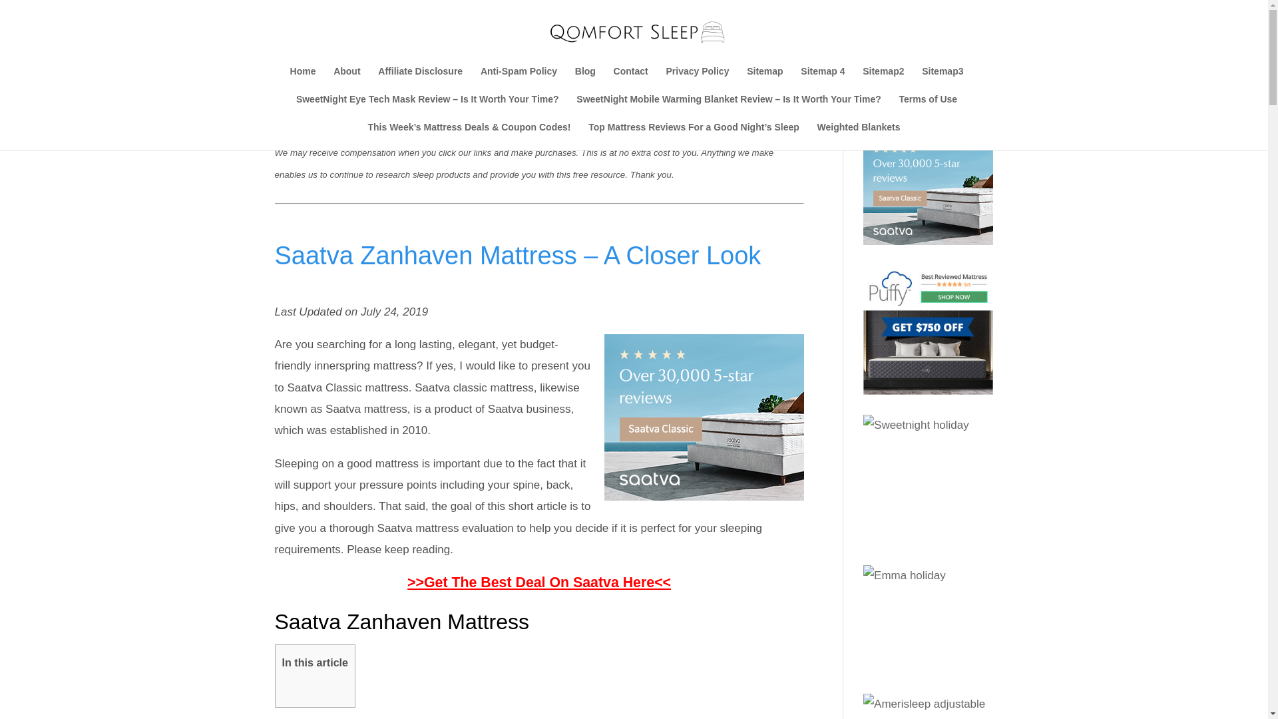 The height and width of the screenshot is (719, 1278). What do you see at coordinates (883, 80) in the screenshot?
I see `Sitemap2` at bounding box center [883, 80].